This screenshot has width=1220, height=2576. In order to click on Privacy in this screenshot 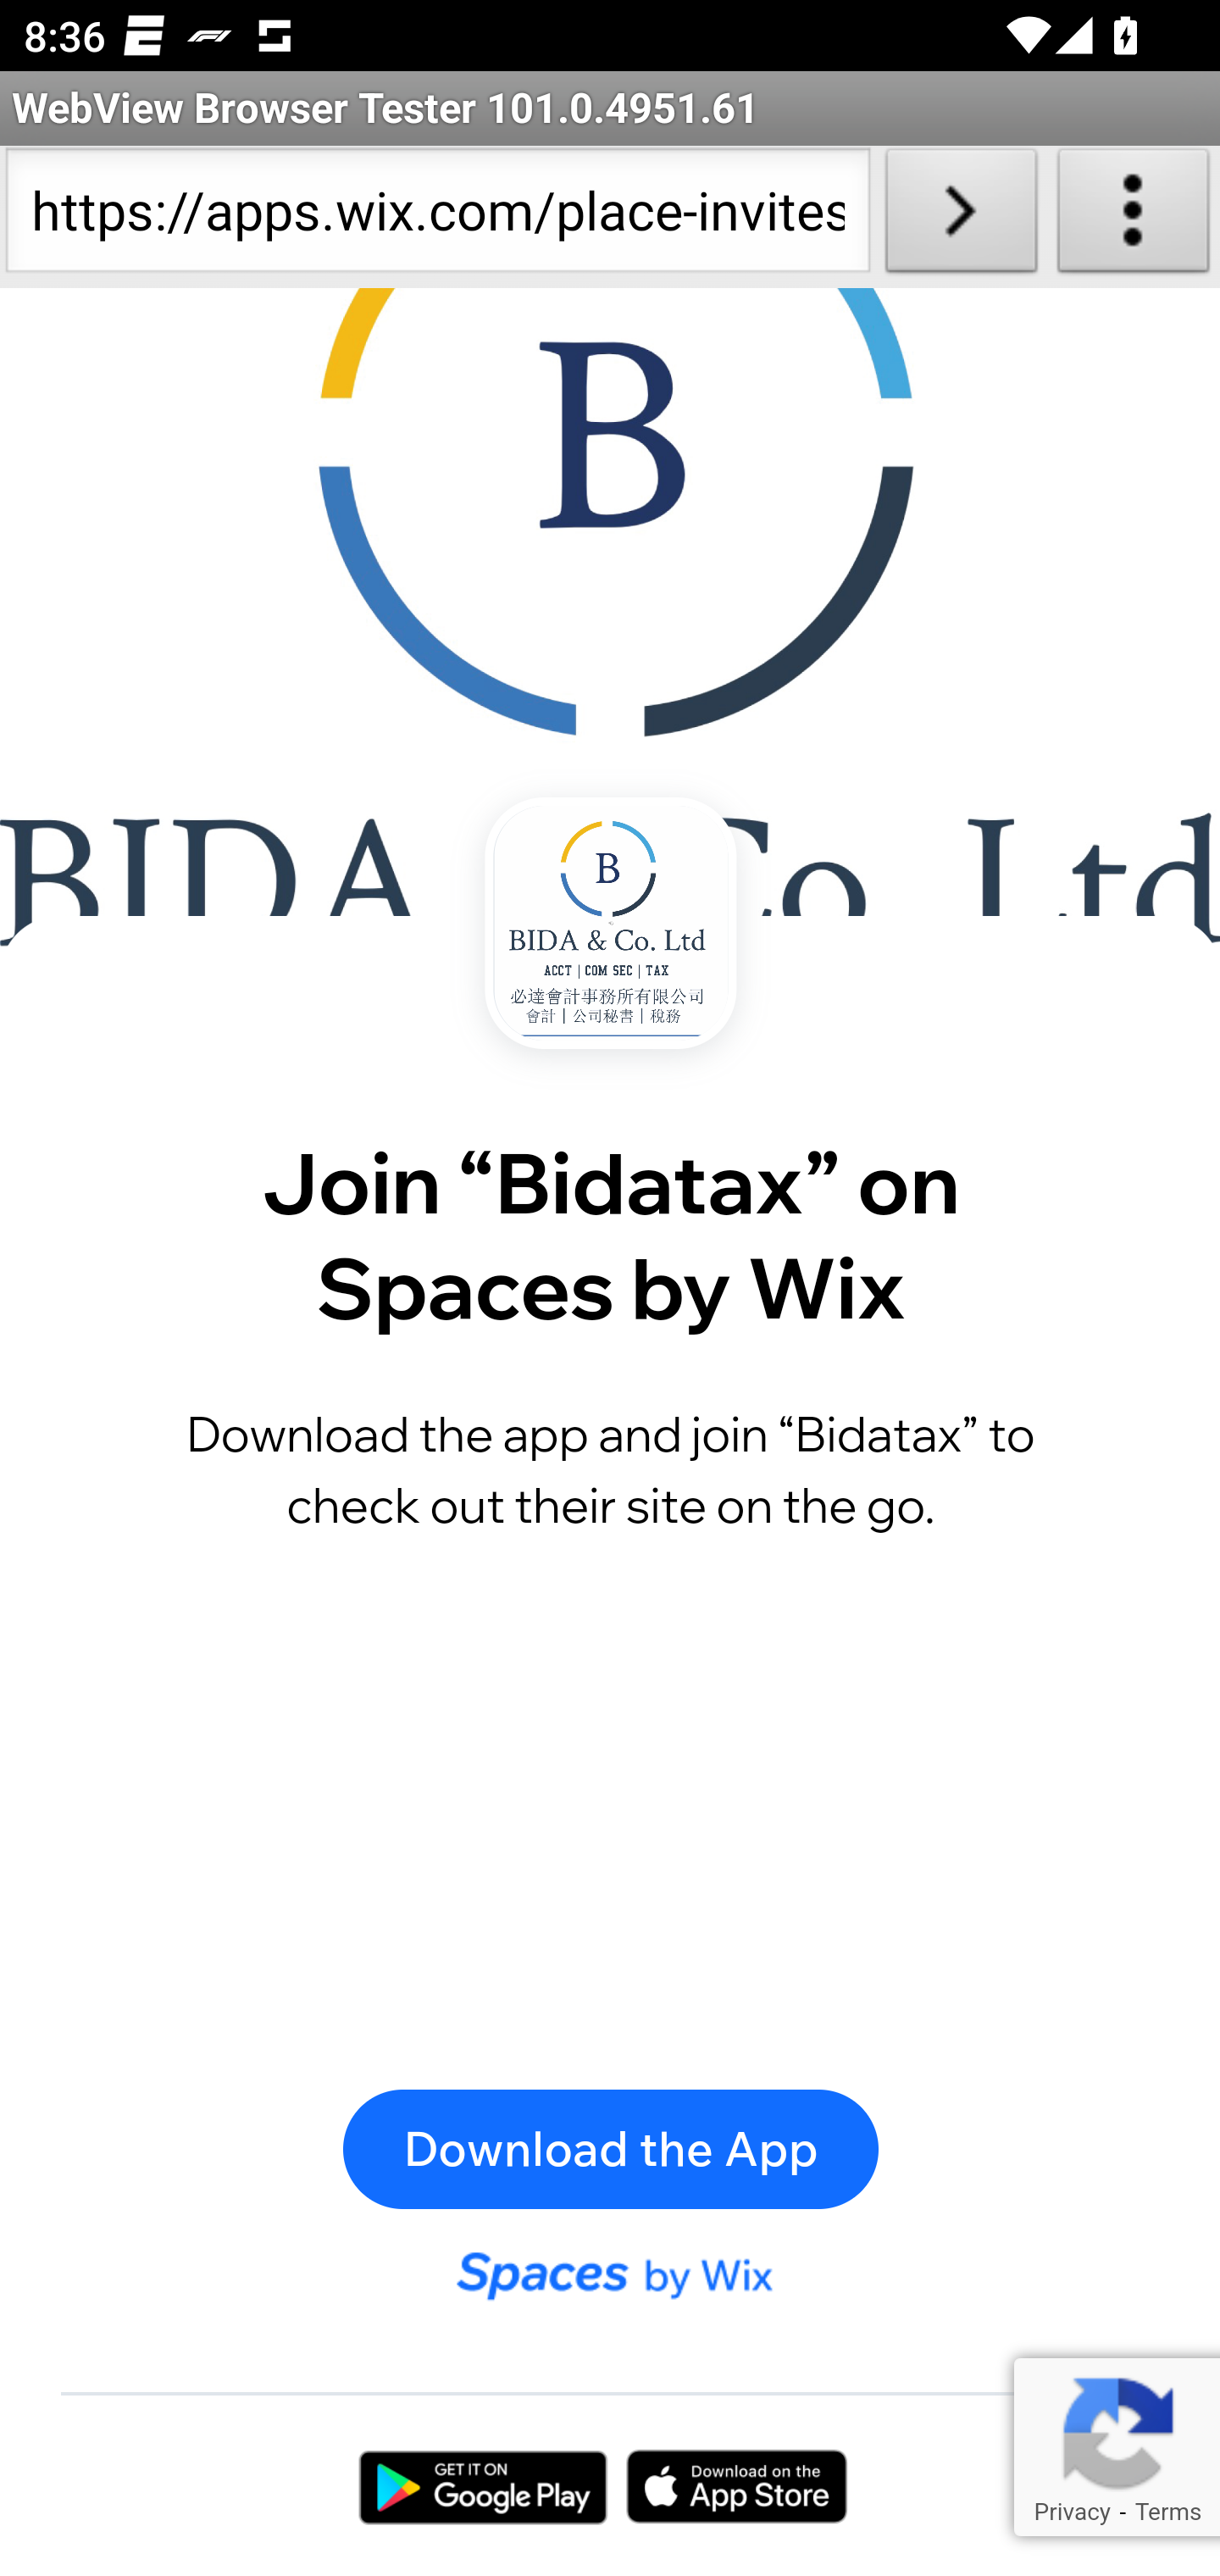, I will do `click(1071, 2510)`.